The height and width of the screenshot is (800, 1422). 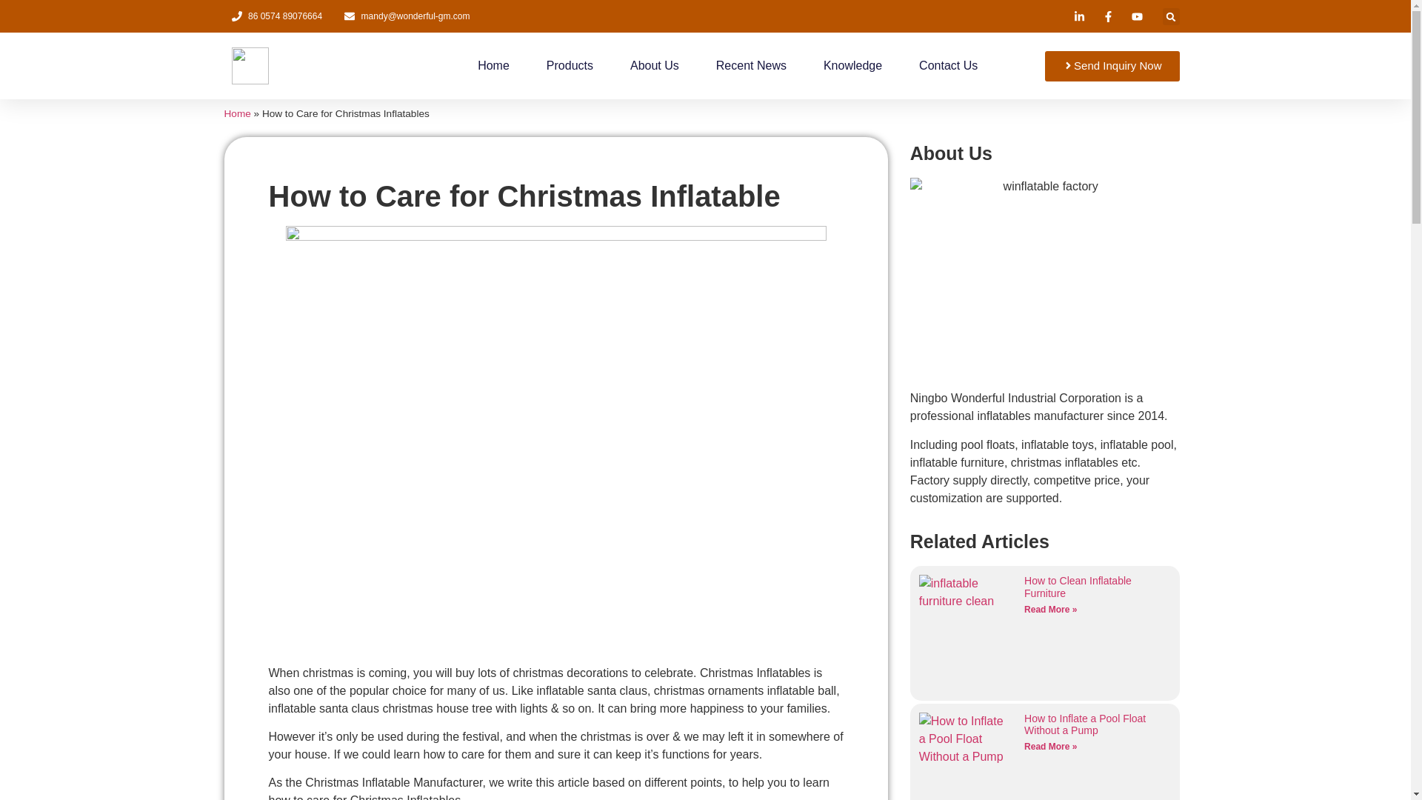 I want to click on Knowledge, so click(x=852, y=65).